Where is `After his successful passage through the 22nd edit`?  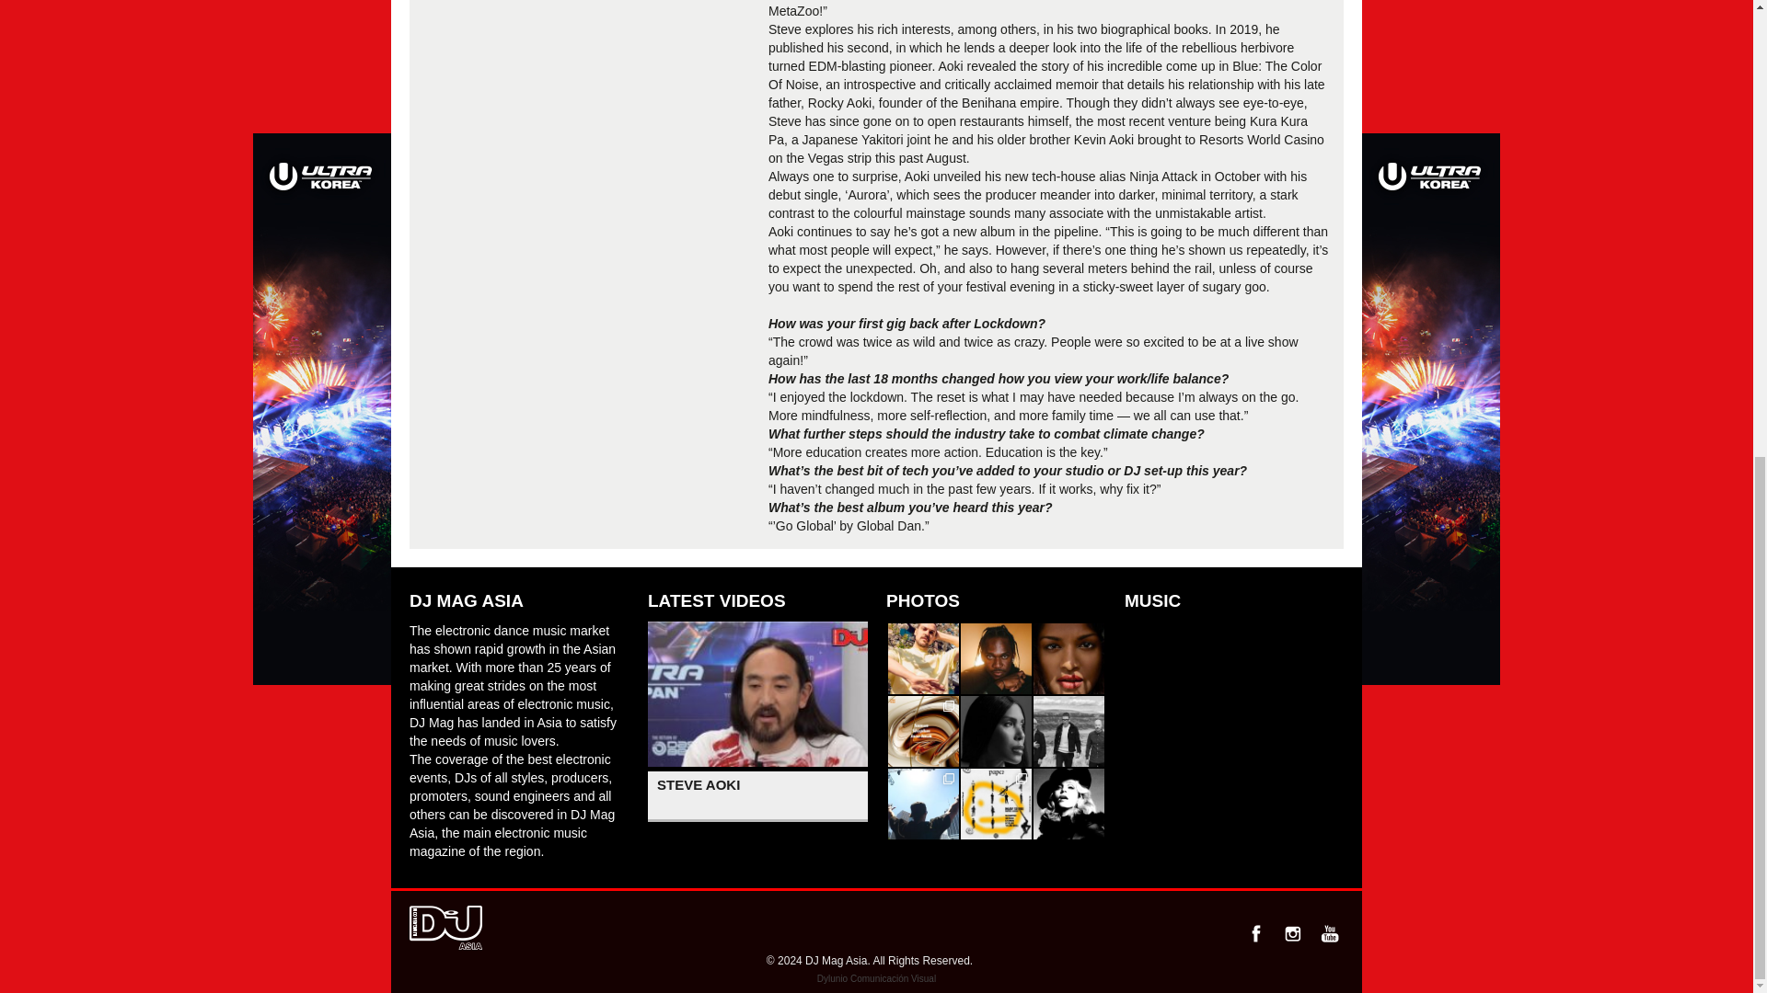
After his successful passage through the 22nd edit is located at coordinates (924, 804).